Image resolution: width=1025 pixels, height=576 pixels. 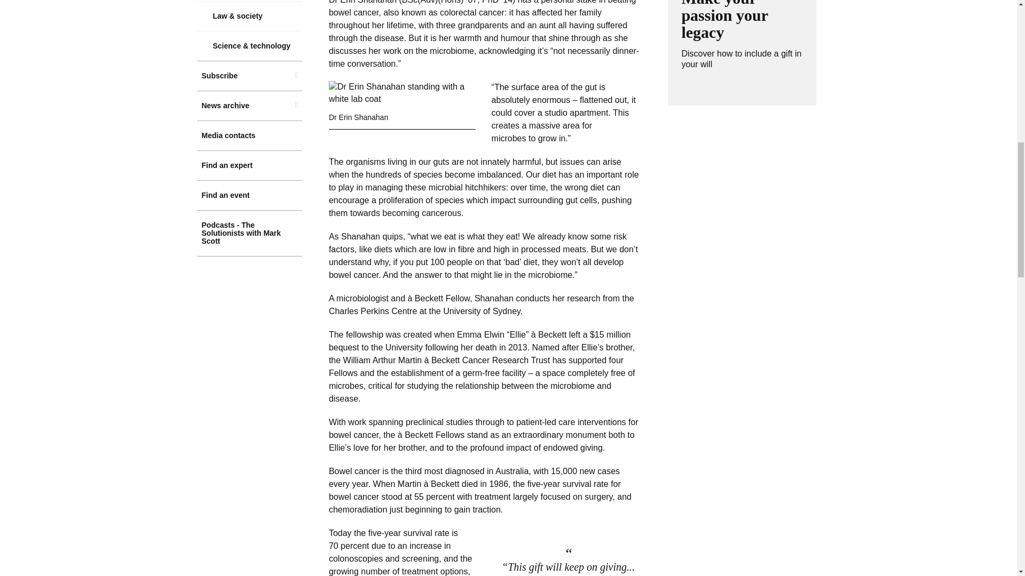 I want to click on Media contacts, so click(x=249, y=135).